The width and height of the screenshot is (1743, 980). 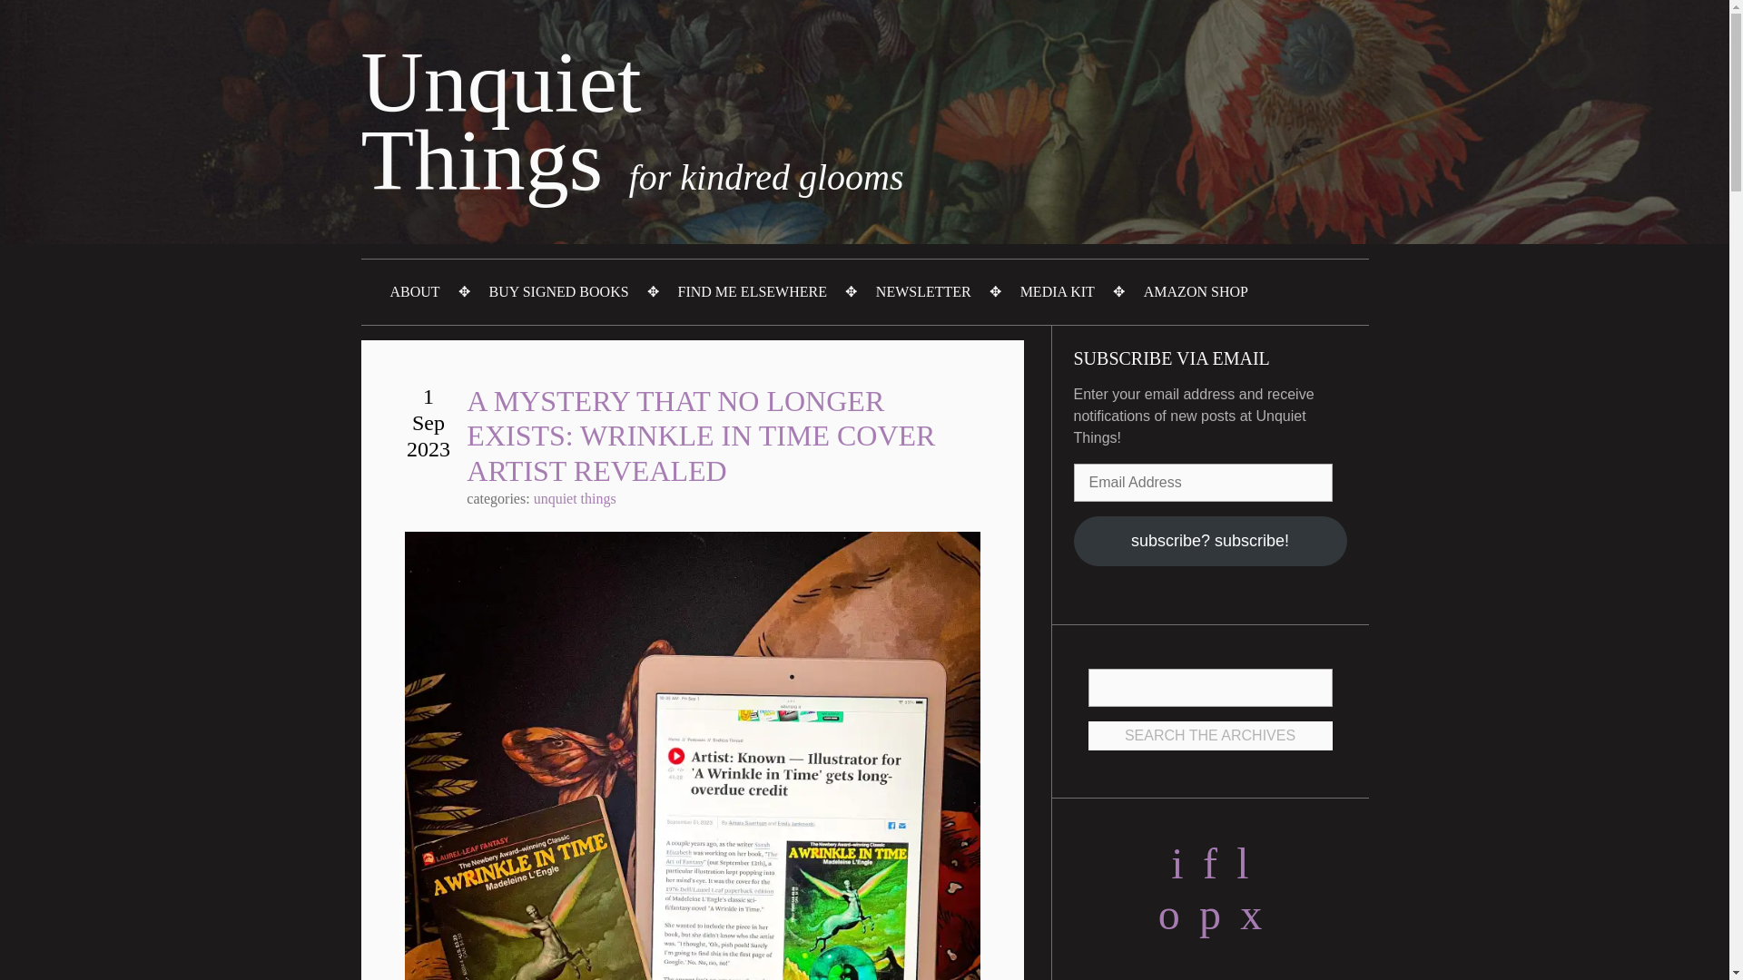 What do you see at coordinates (1057, 292) in the screenshot?
I see `MEDIA KIT` at bounding box center [1057, 292].